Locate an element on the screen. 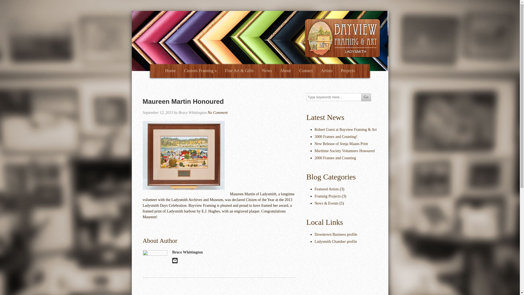 The height and width of the screenshot is (295, 524). Downtown Business profile is located at coordinates (336, 234).